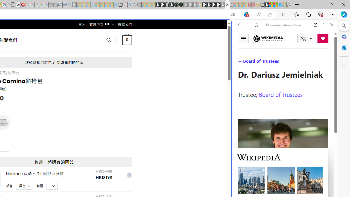 This screenshot has width=350, height=197. What do you see at coordinates (181, 5) in the screenshot?
I see `Future Focus Report 2024` at bounding box center [181, 5].